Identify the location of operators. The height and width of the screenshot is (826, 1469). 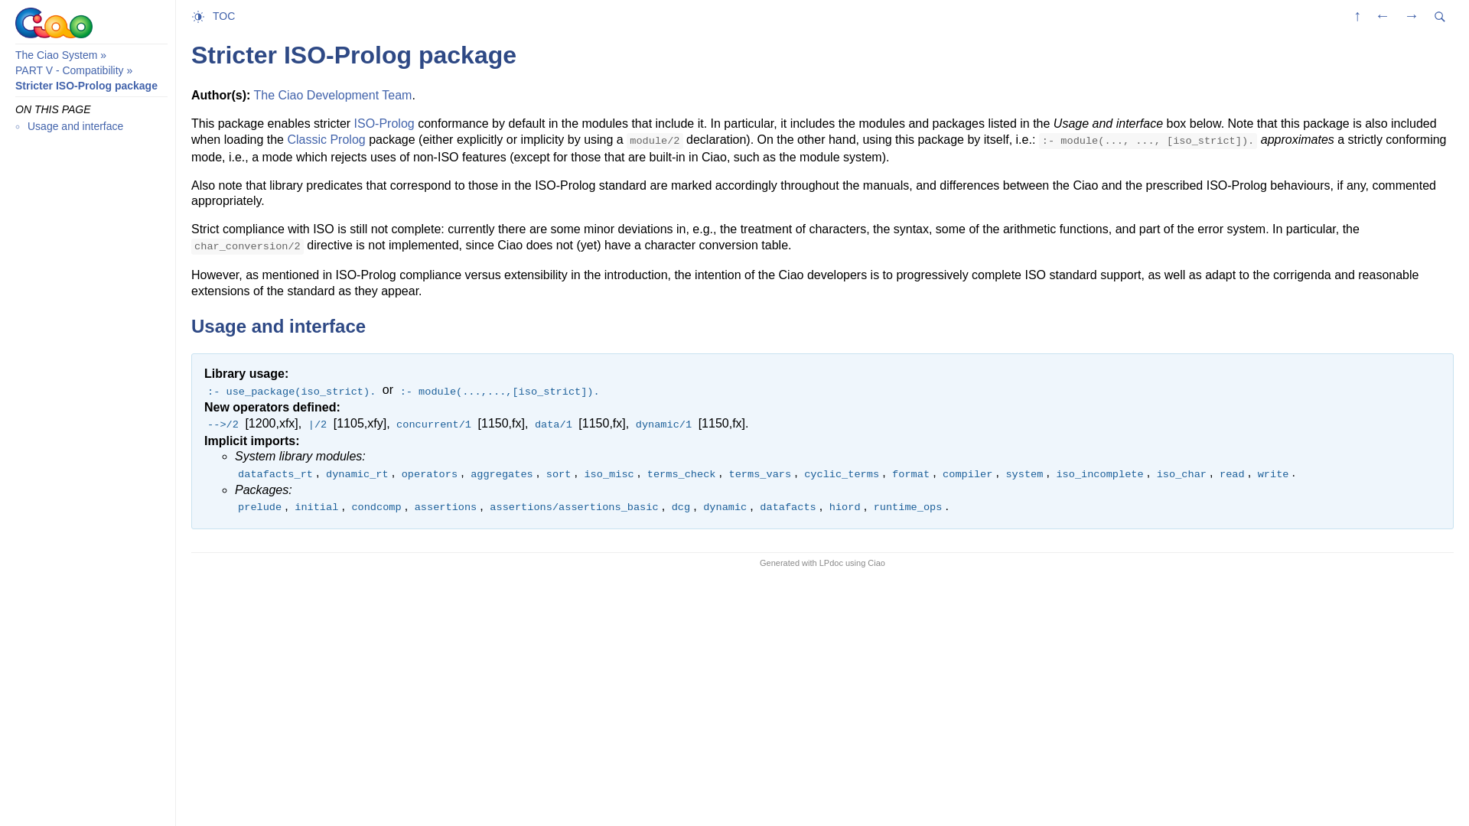
(429, 473).